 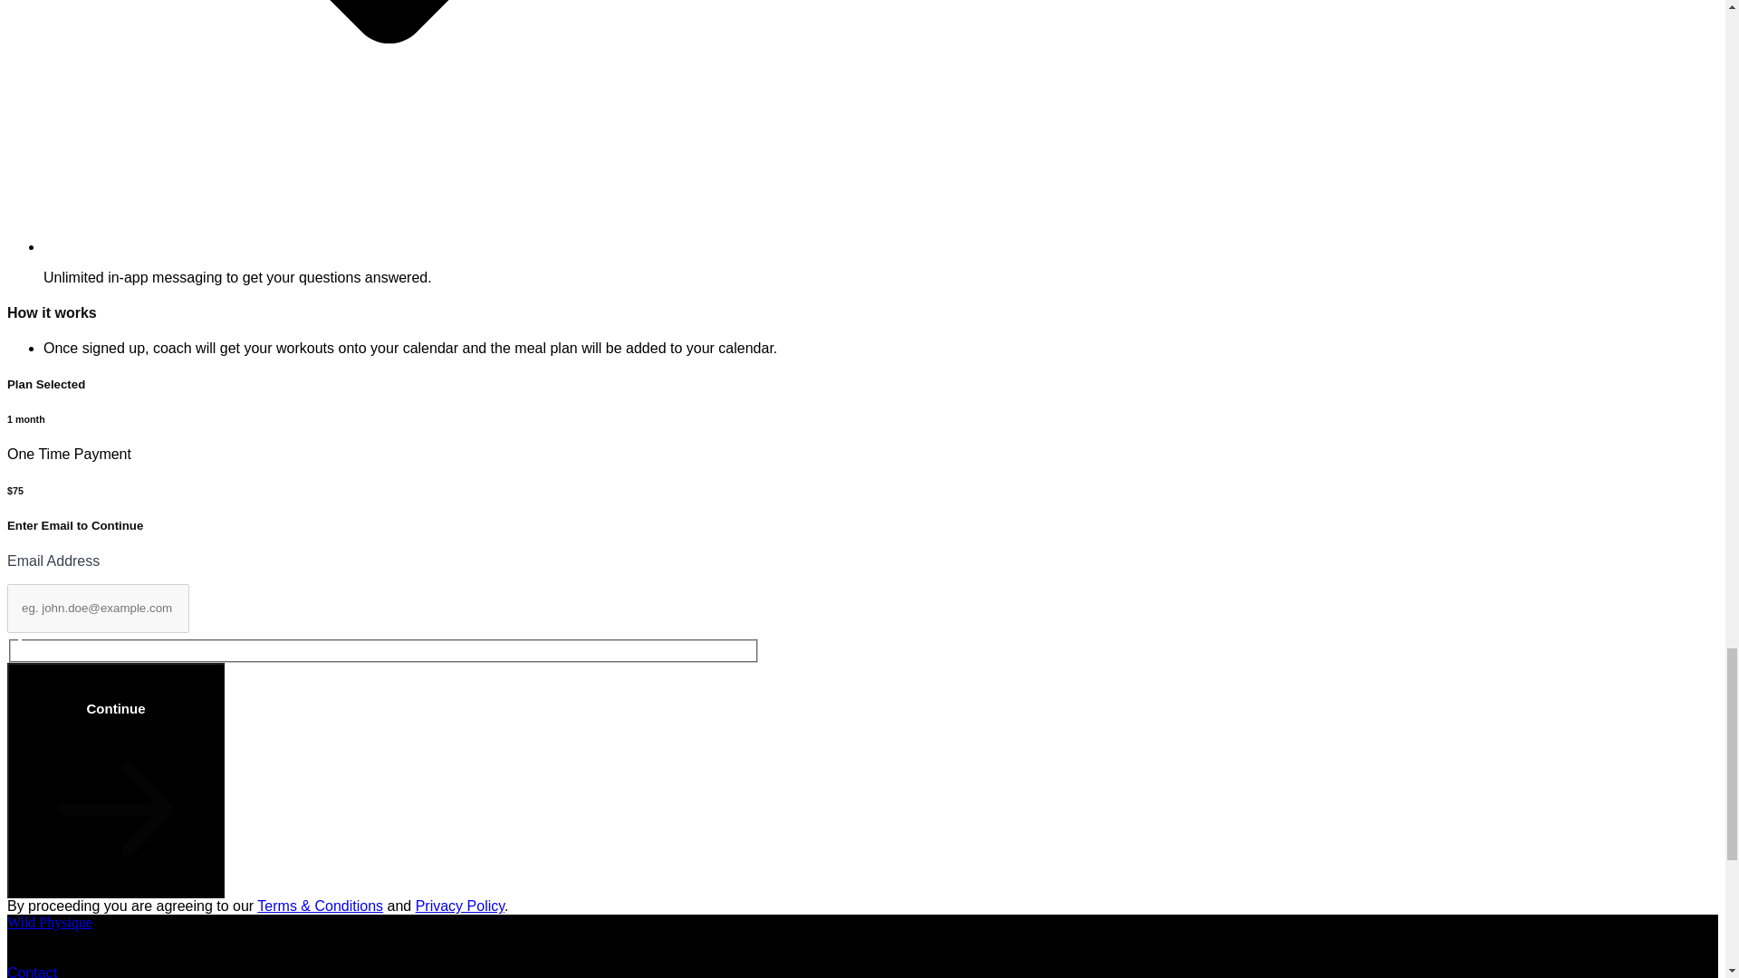 I want to click on Contact, so click(x=32, y=971).